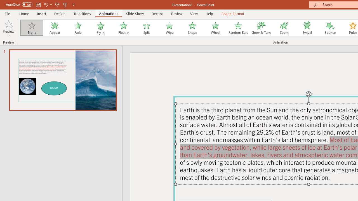 This screenshot has height=201, width=358. What do you see at coordinates (41, 4) in the screenshot?
I see `Quick Access Toolbar` at bounding box center [41, 4].